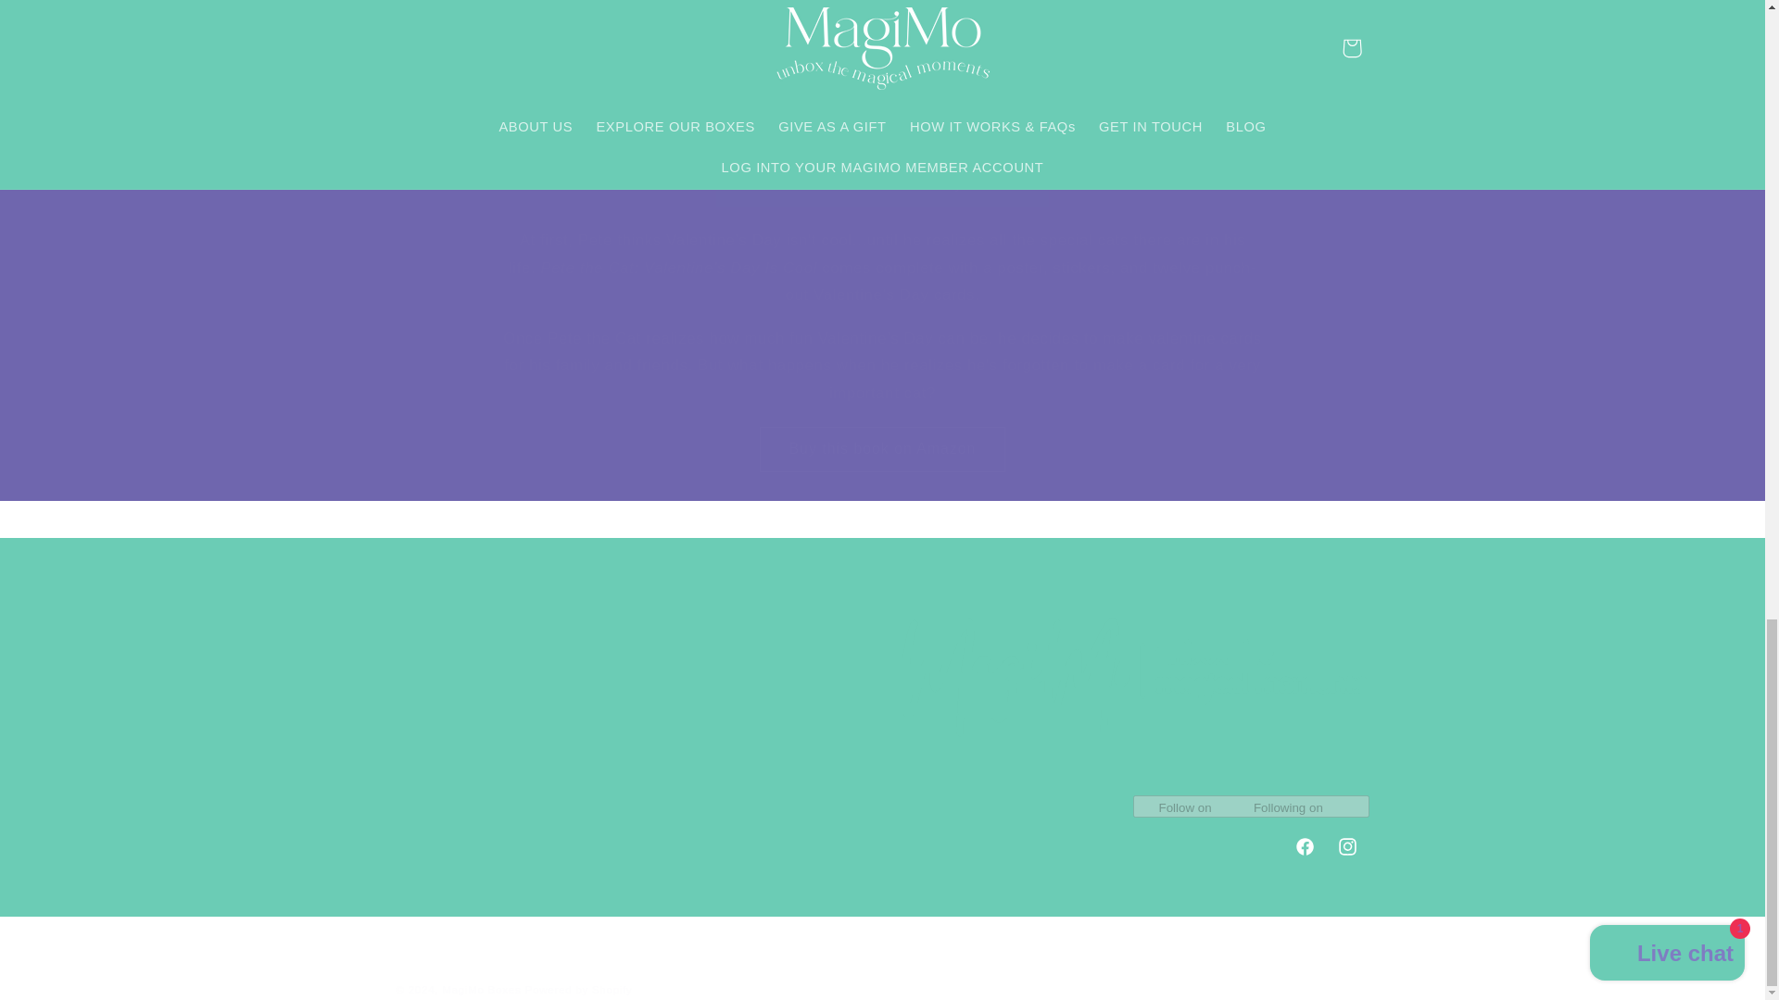 The image size is (1779, 1000). Describe the element at coordinates (882, 43) in the screenshot. I see `Buy this book on Amazon` at that location.